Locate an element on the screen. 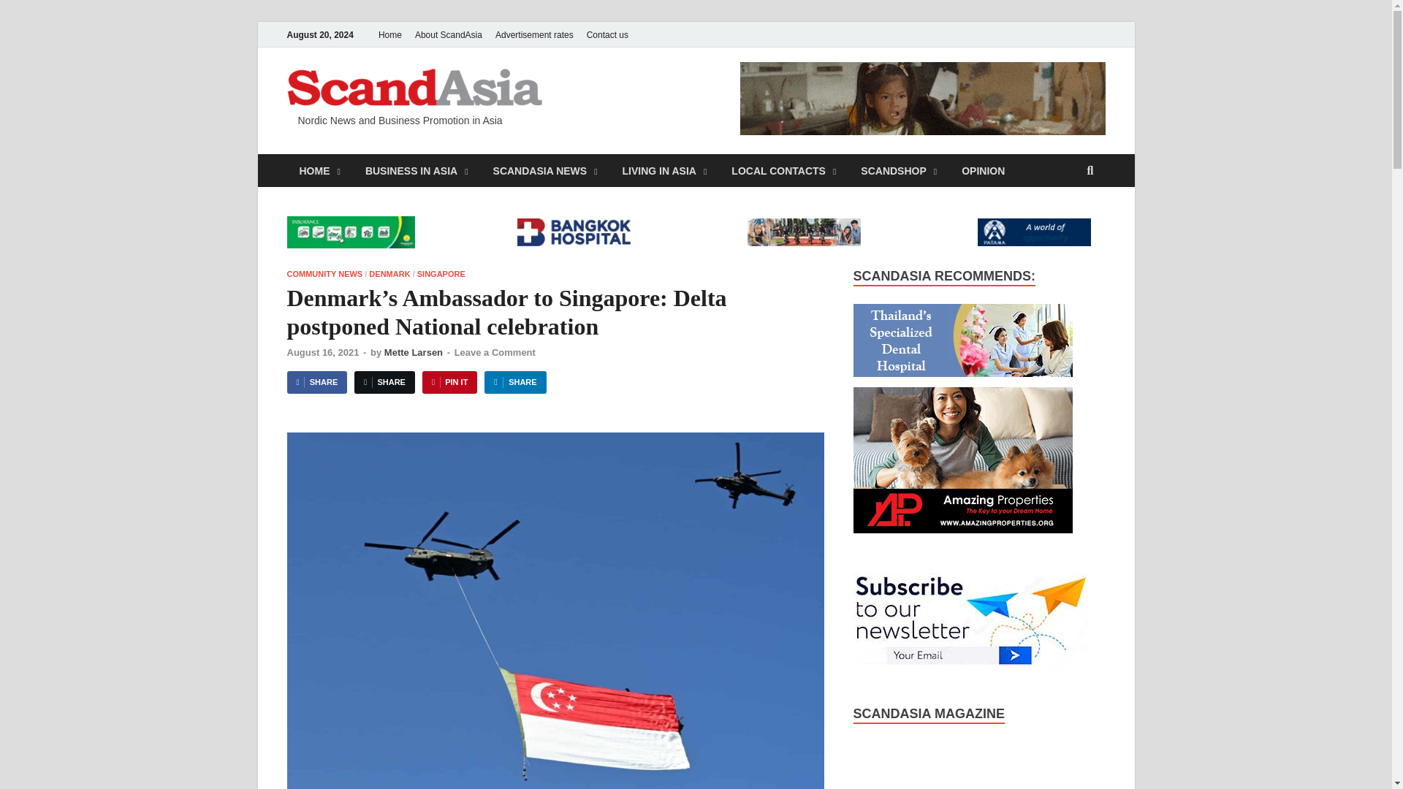 The image size is (1403, 789). HOME is located at coordinates (319, 169).